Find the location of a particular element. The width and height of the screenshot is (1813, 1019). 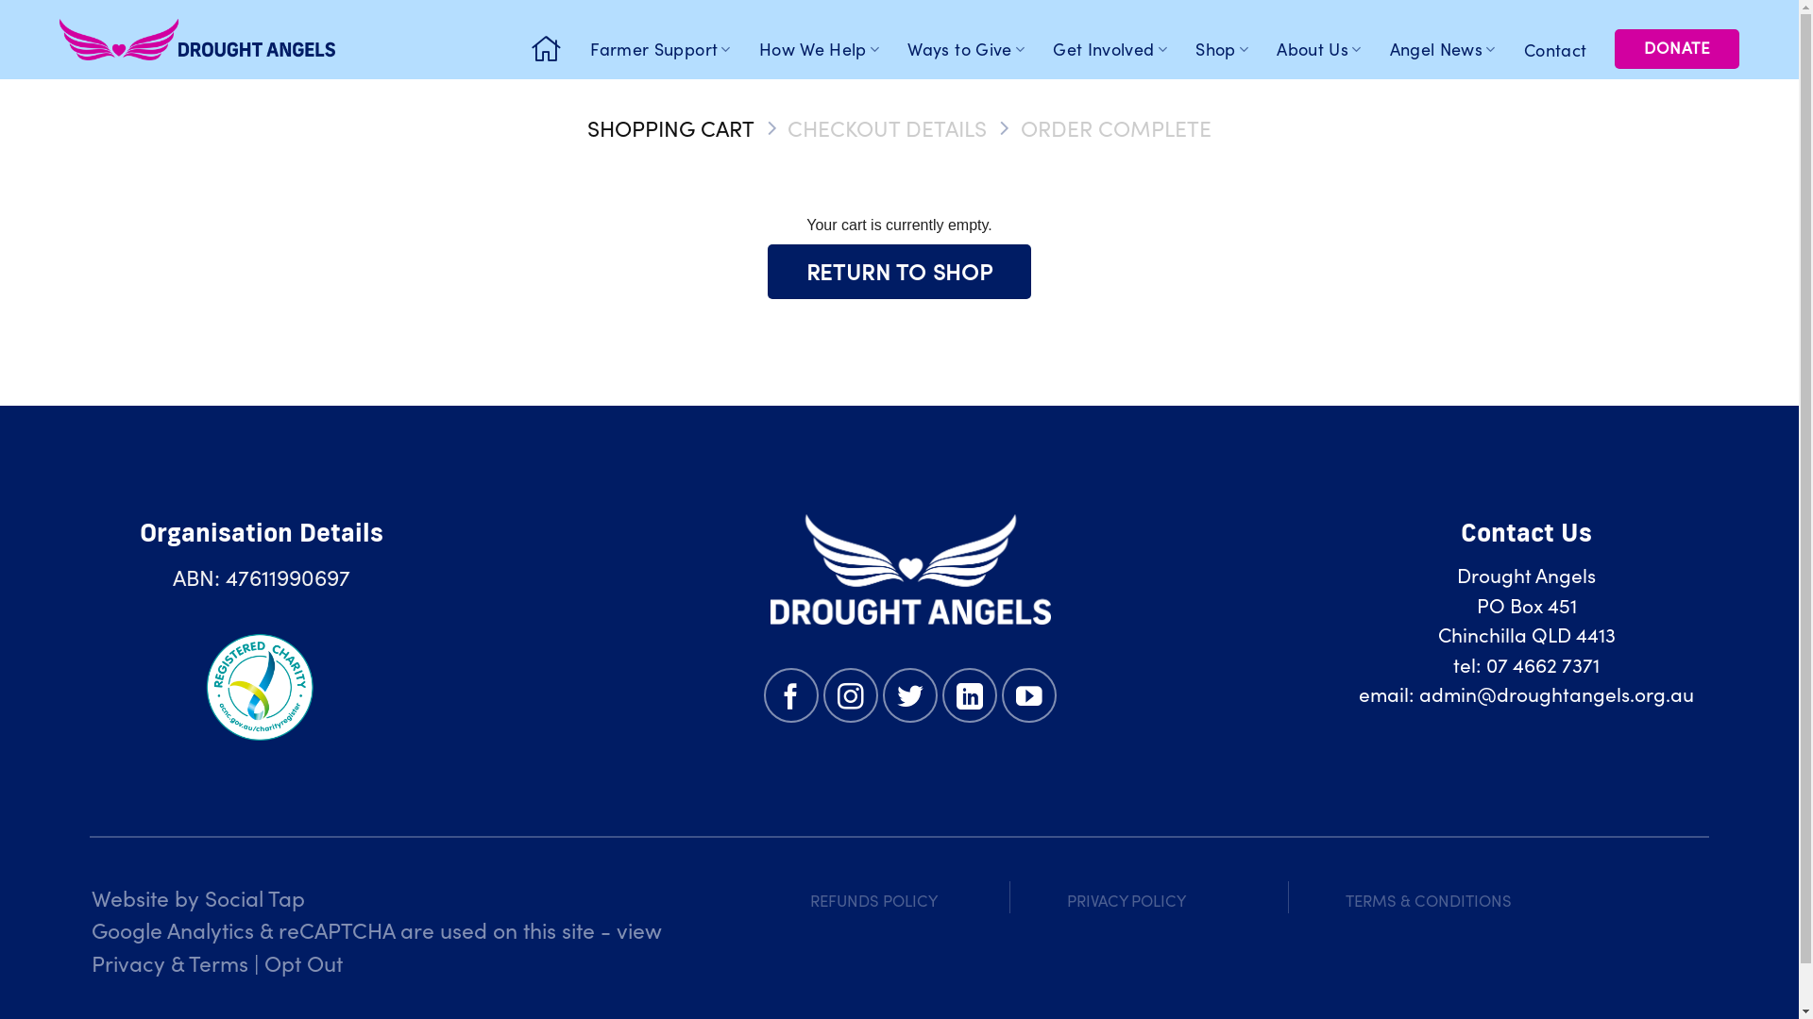

ORDER COMPLETE is located at coordinates (1116, 128).